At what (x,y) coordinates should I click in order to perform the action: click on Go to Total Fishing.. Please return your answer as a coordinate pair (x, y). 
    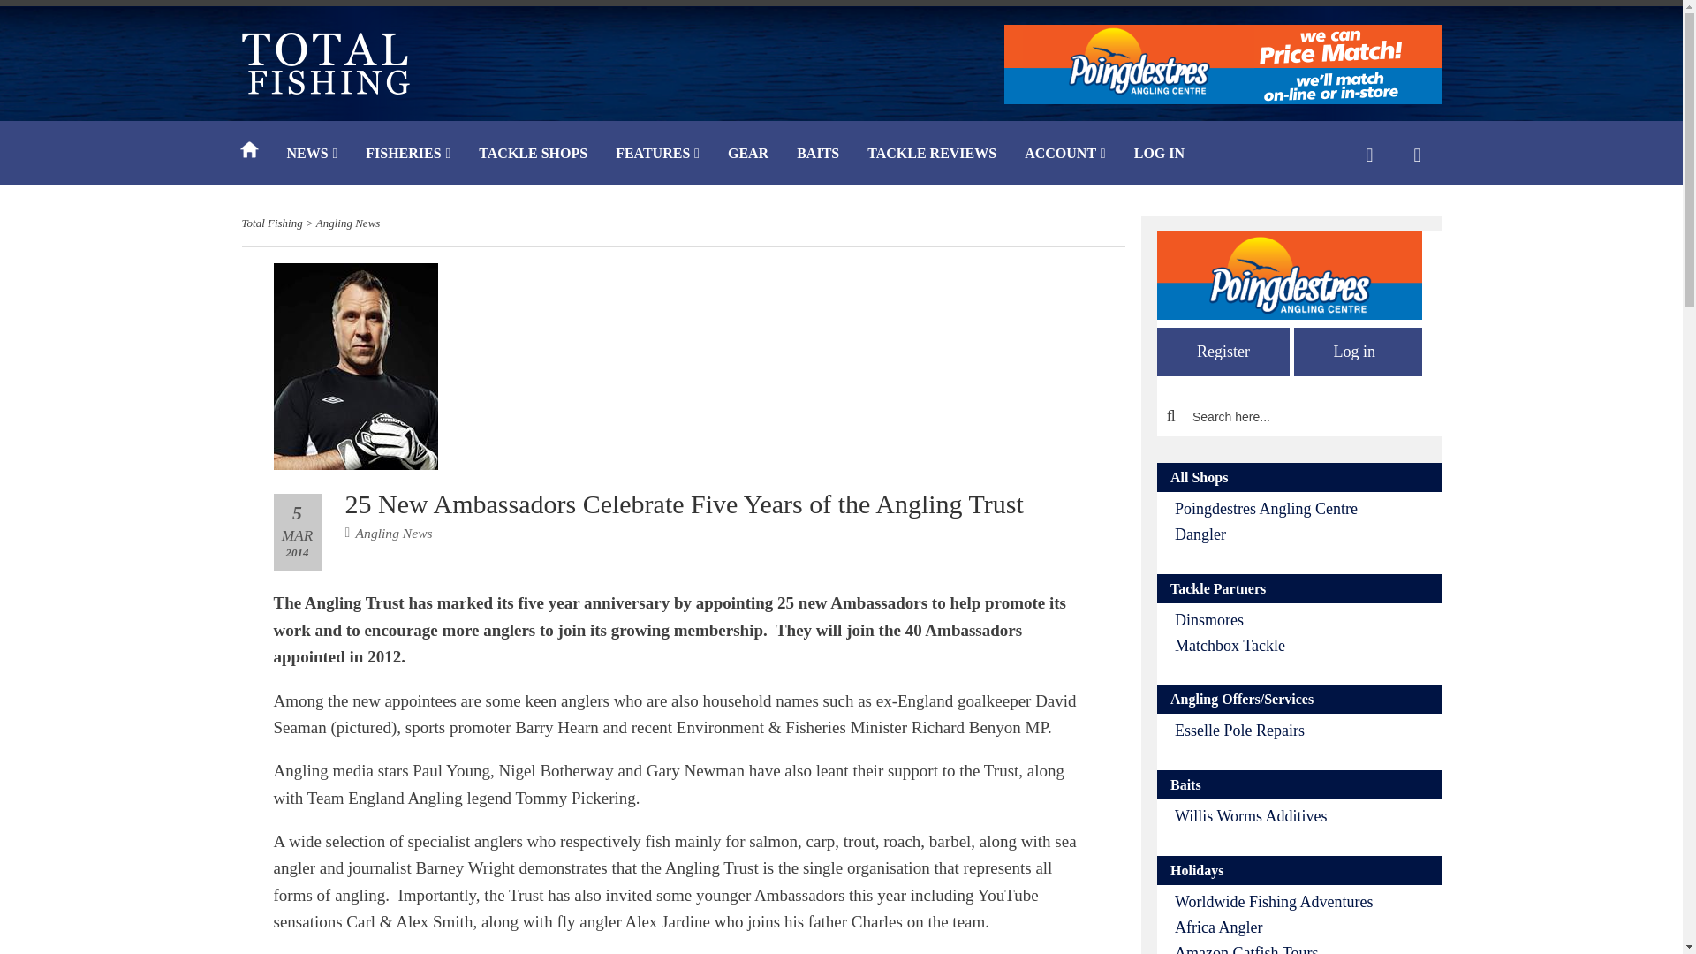
    Looking at the image, I should click on (272, 223).